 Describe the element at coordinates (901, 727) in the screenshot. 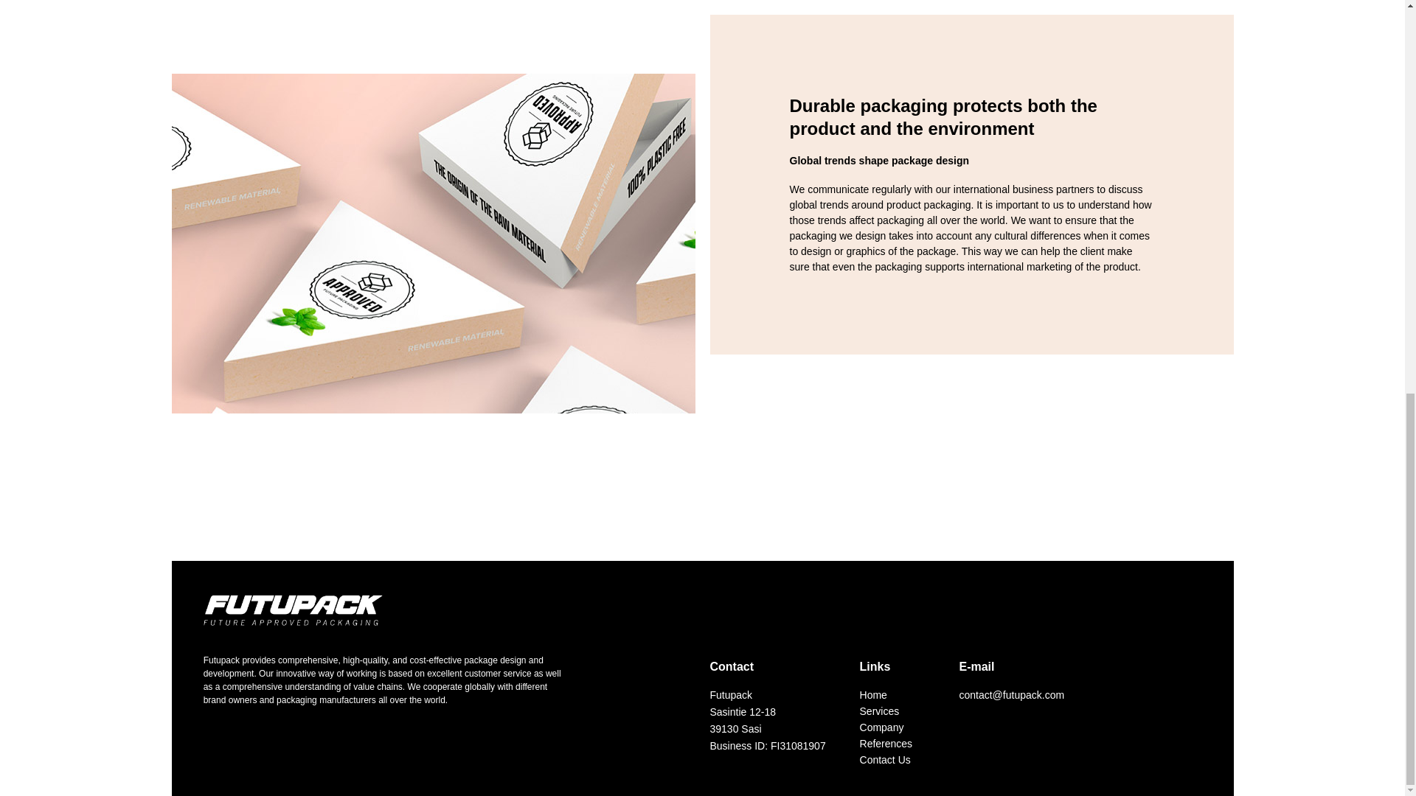

I see `Company` at that location.